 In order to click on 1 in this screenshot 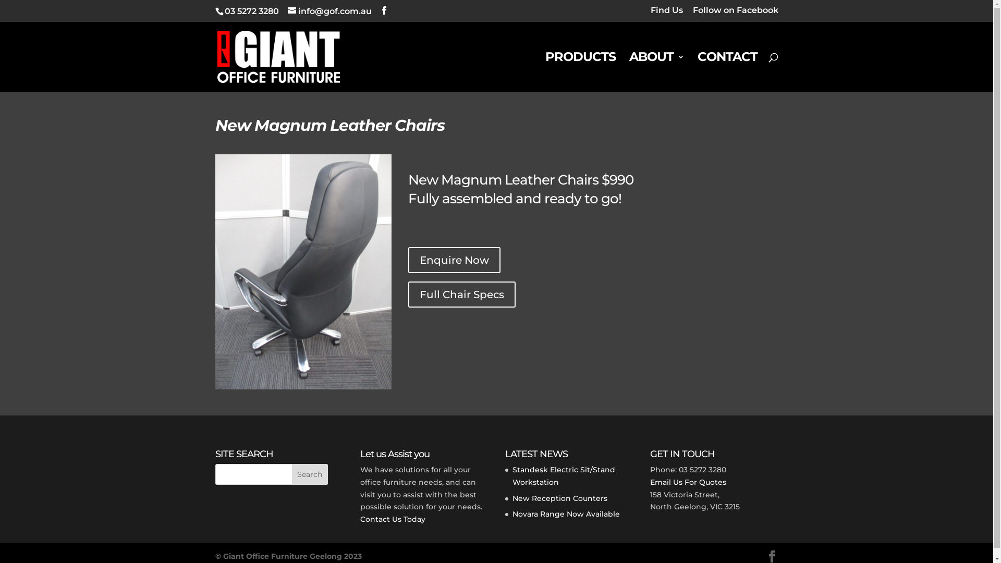, I will do `click(299, 368)`.